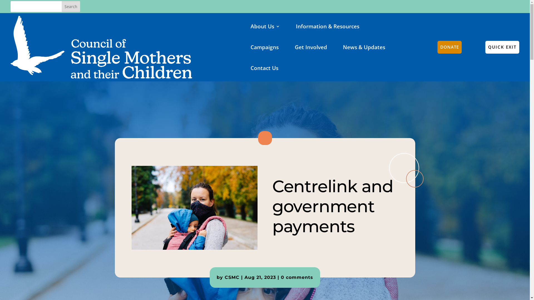 Image resolution: width=534 pixels, height=300 pixels. Describe the element at coordinates (364, 47) in the screenshot. I see `News & Updates` at that location.